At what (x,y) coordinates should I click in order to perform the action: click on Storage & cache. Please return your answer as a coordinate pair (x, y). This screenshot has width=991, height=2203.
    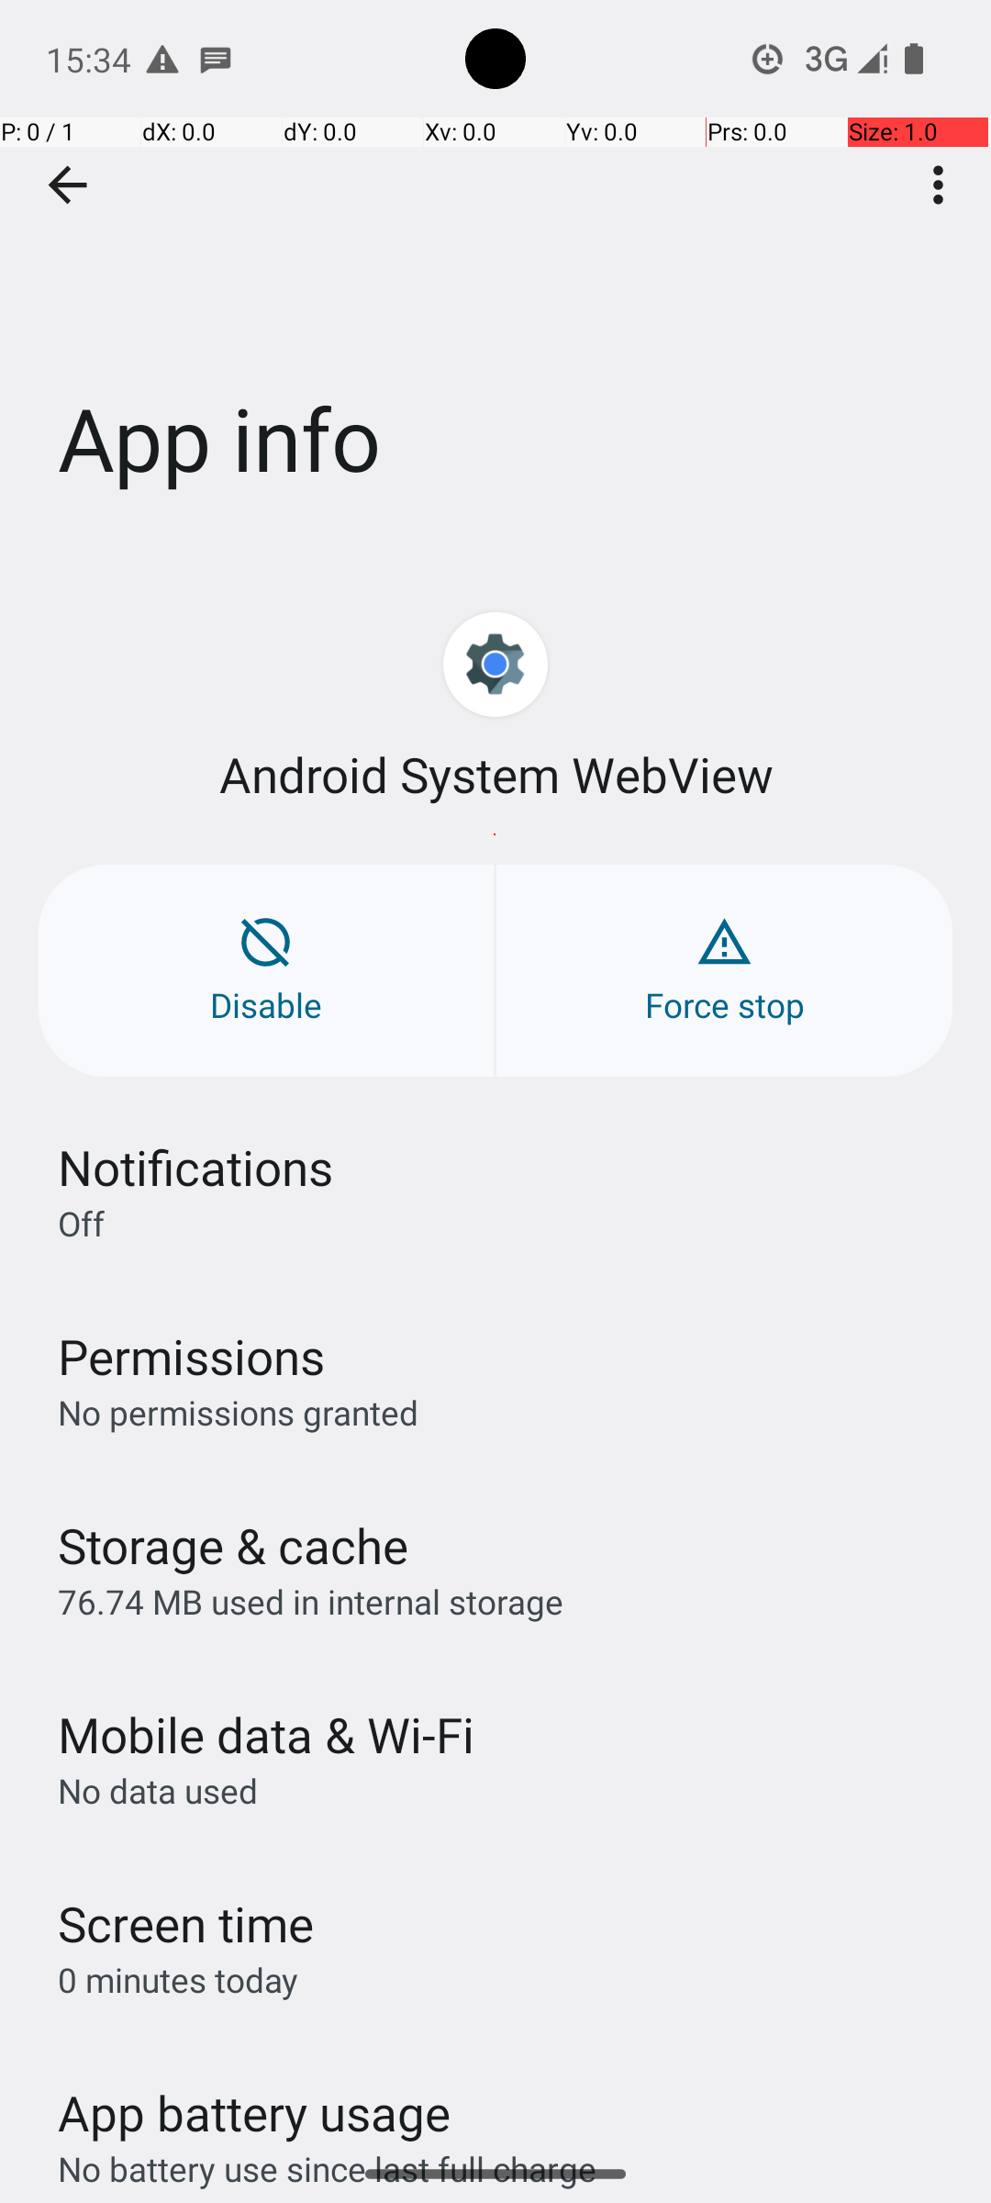
    Looking at the image, I should click on (233, 1546).